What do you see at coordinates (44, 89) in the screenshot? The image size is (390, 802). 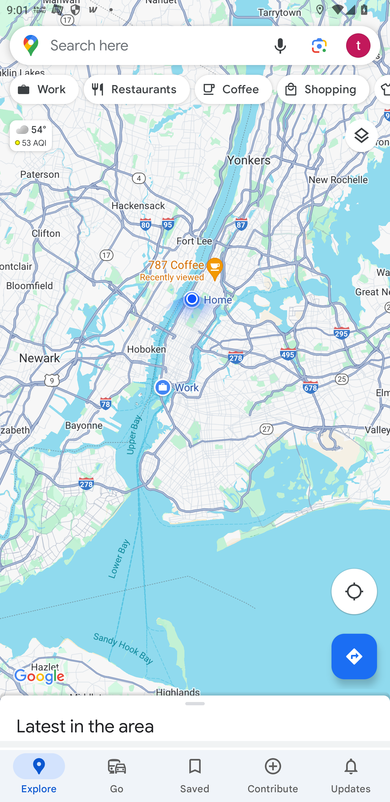 I see `Work` at bounding box center [44, 89].